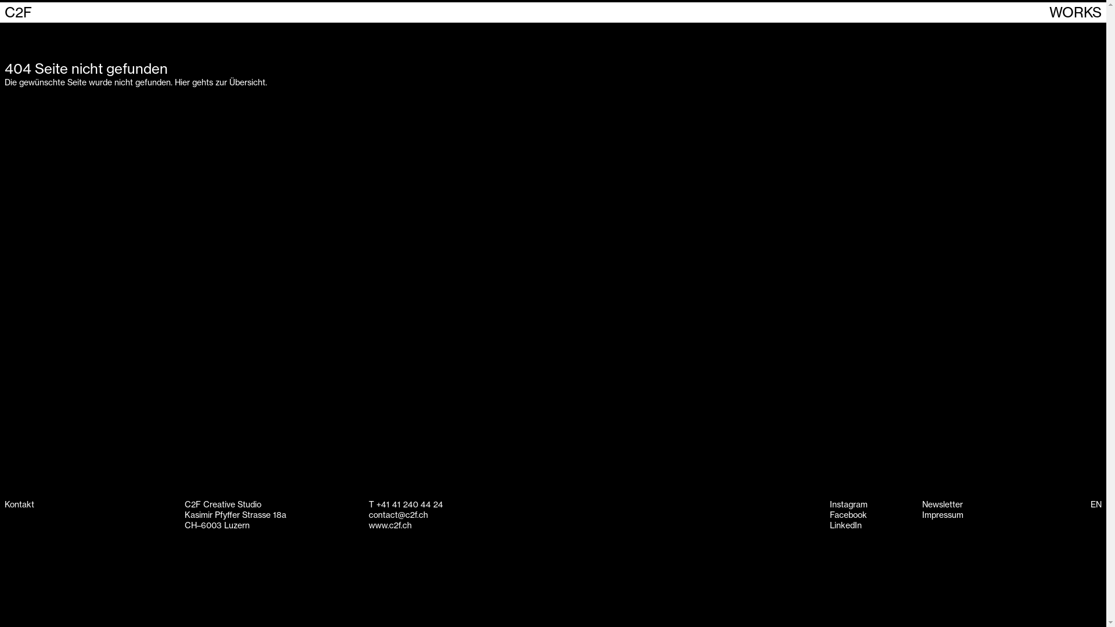 This screenshot has height=627, width=1115. Describe the element at coordinates (848, 515) in the screenshot. I see `Facebook` at that location.